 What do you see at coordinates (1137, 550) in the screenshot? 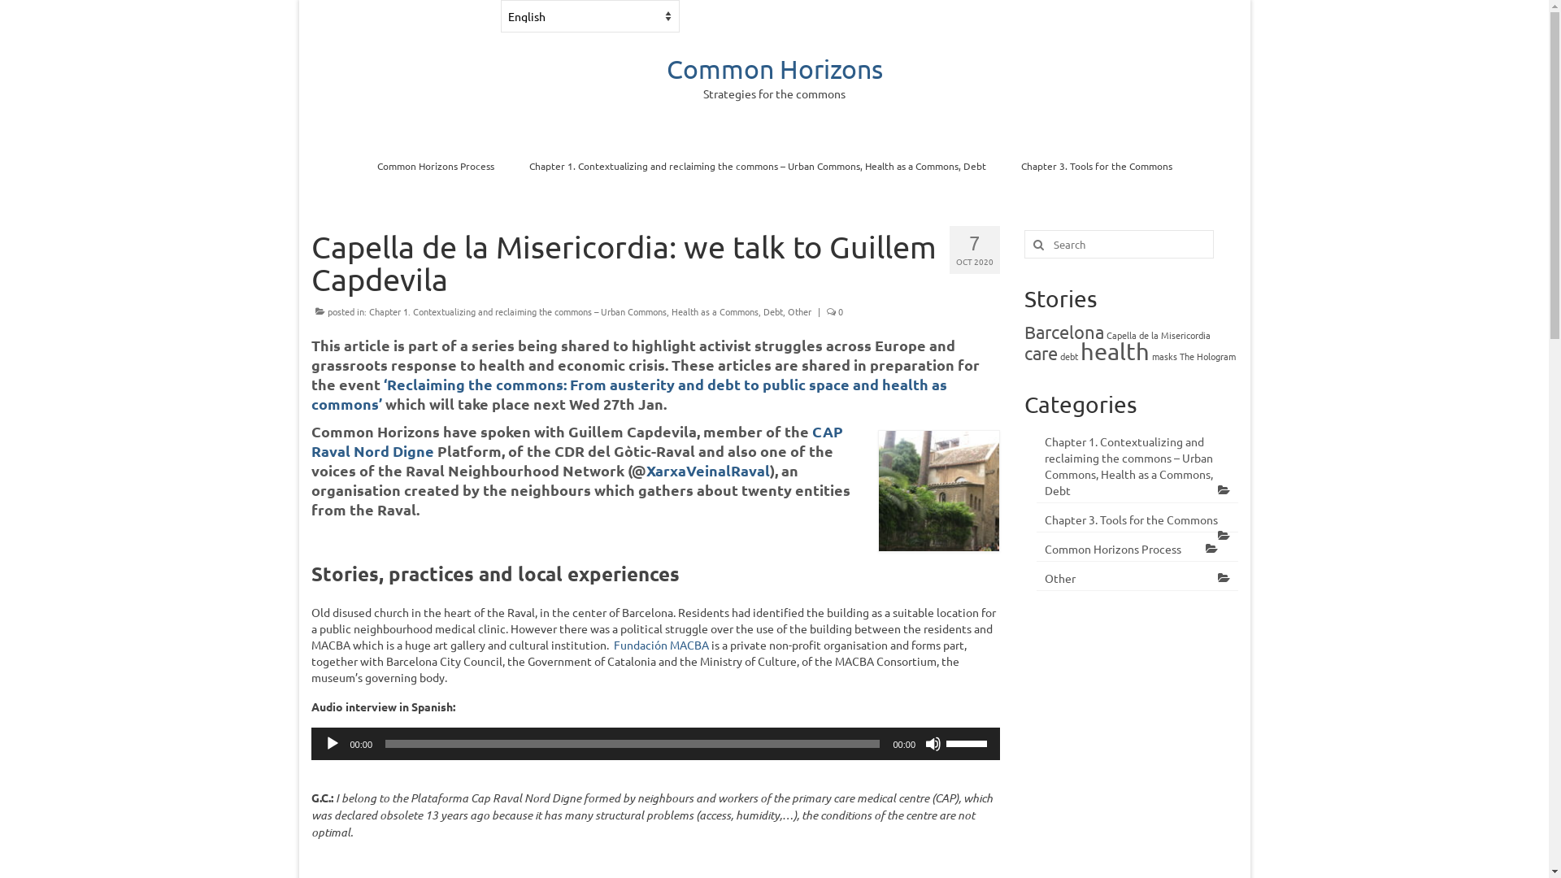
I see `Common Horizons Process` at bounding box center [1137, 550].